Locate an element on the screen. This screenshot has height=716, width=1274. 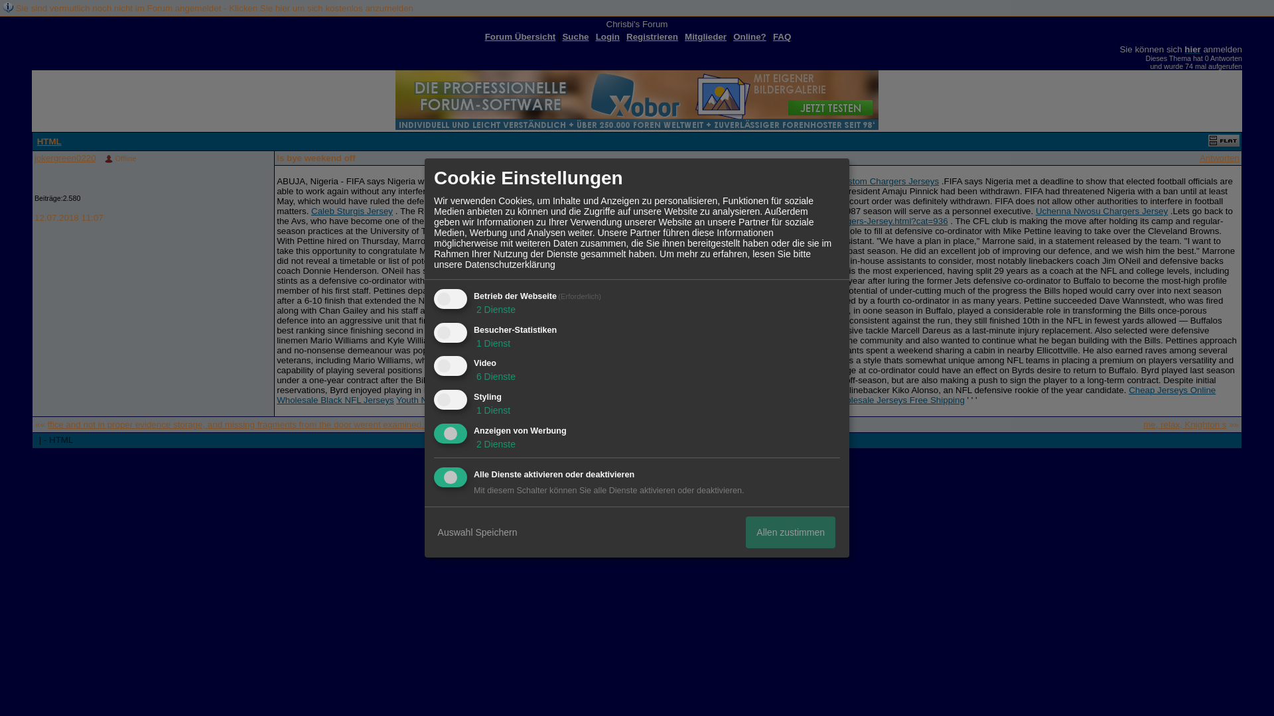
Uchenna Nwosu Jersey is located at coordinates (703, 321).